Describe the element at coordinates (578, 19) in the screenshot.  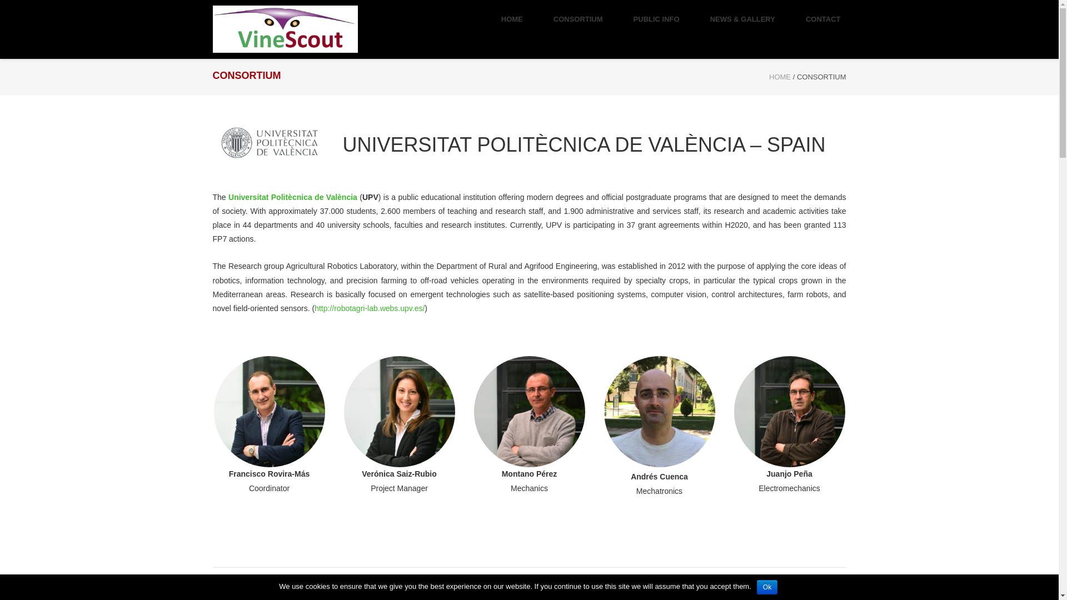
I see `CONSORTIUM` at that location.